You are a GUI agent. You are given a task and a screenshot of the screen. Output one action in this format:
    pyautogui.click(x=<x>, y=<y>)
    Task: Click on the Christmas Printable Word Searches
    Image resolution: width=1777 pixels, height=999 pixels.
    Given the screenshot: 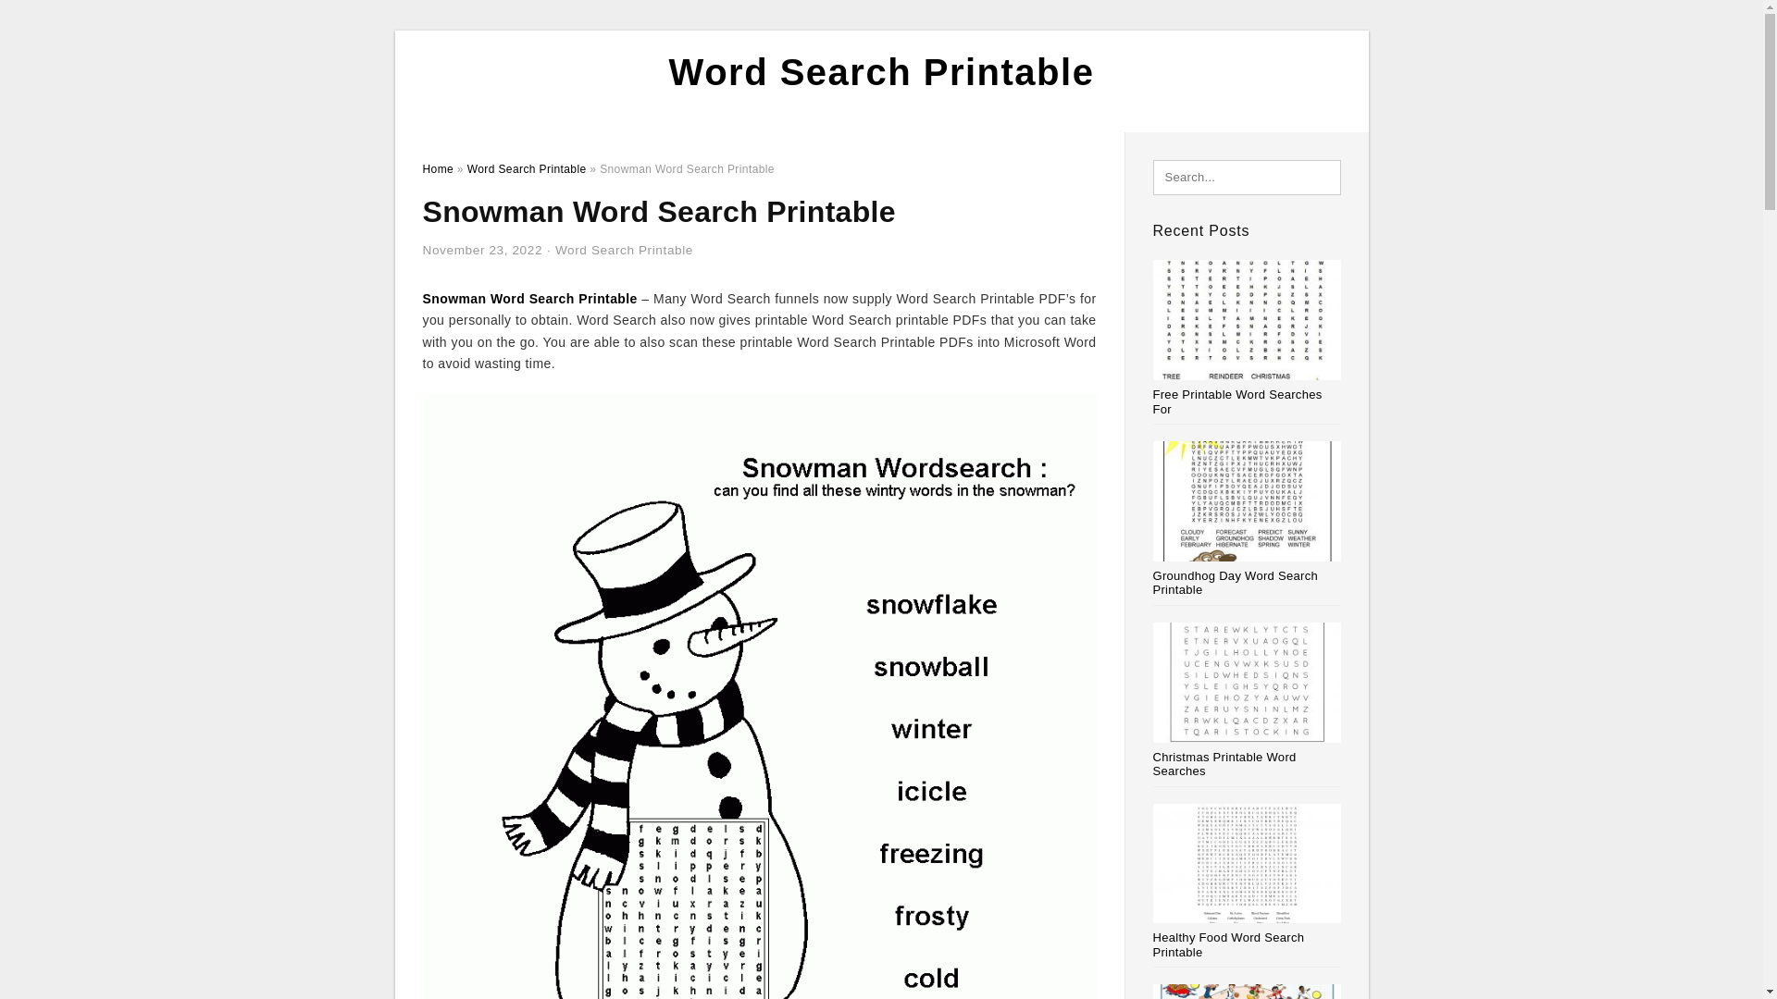 What is the action you would take?
    pyautogui.click(x=1225, y=764)
    